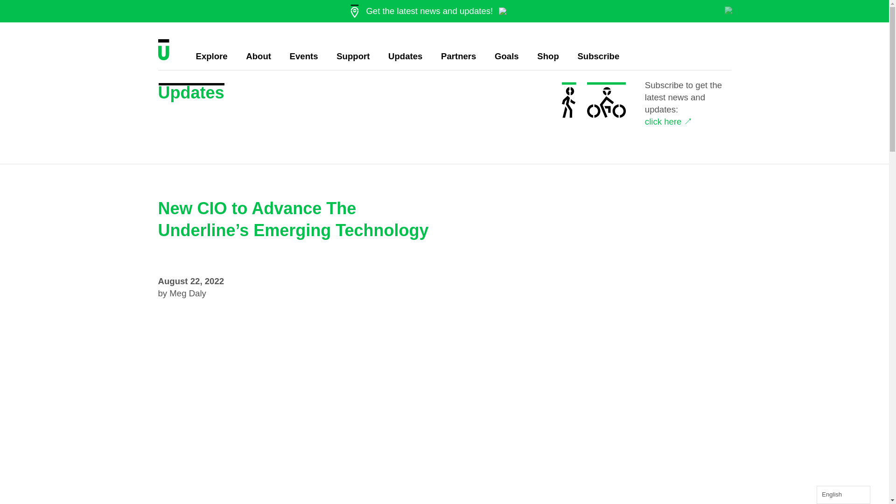 The image size is (896, 504). I want to click on Partners, so click(458, 56).